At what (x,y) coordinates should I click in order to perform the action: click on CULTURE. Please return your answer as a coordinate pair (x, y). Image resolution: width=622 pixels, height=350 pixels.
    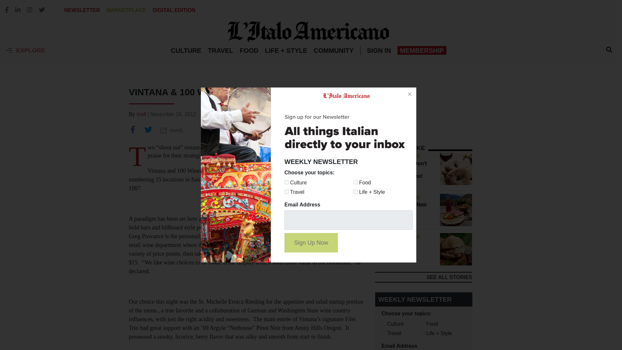
    Looking at the image, I should click on (186, 51).